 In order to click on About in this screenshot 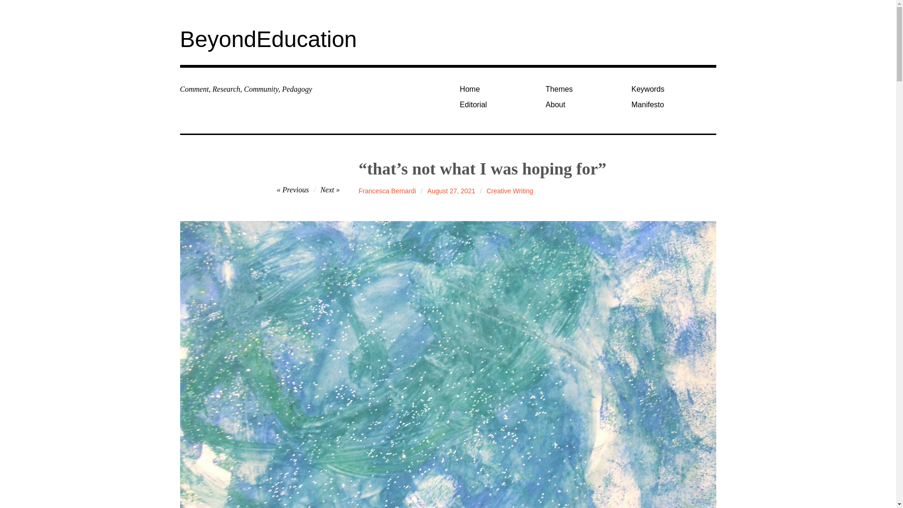, I will do `click(585, 104)`.